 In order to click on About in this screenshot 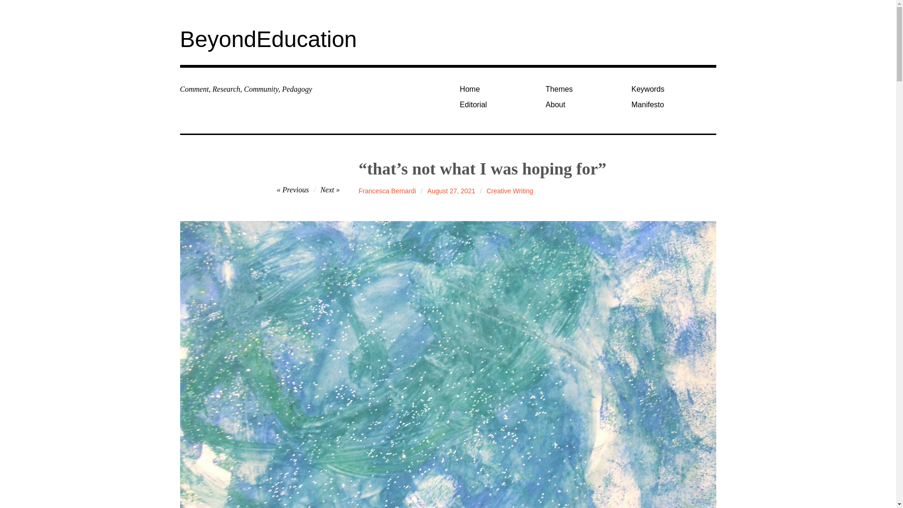, I will do `click(585, 104)`.